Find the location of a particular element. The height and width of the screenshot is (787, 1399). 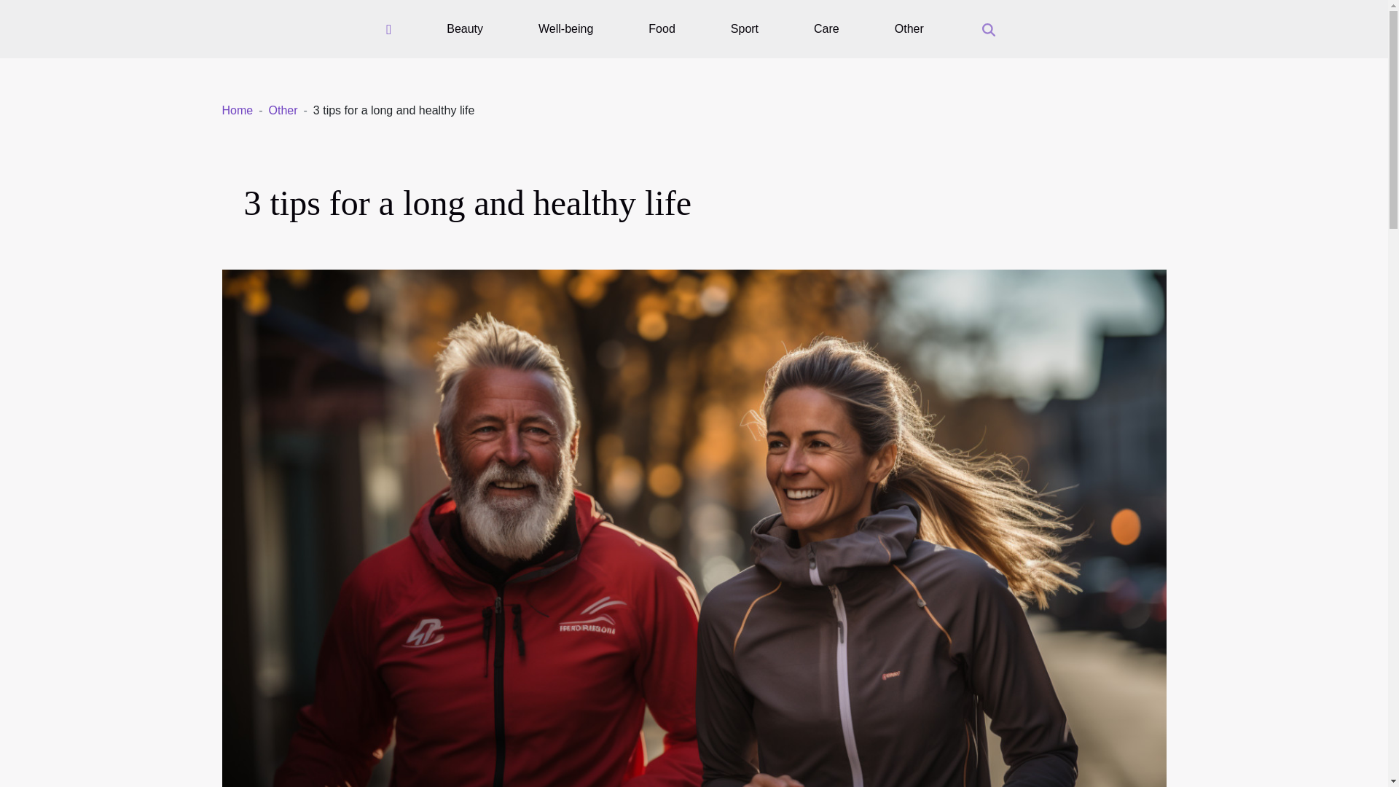

Well-being is located at coordinates (565, 29).